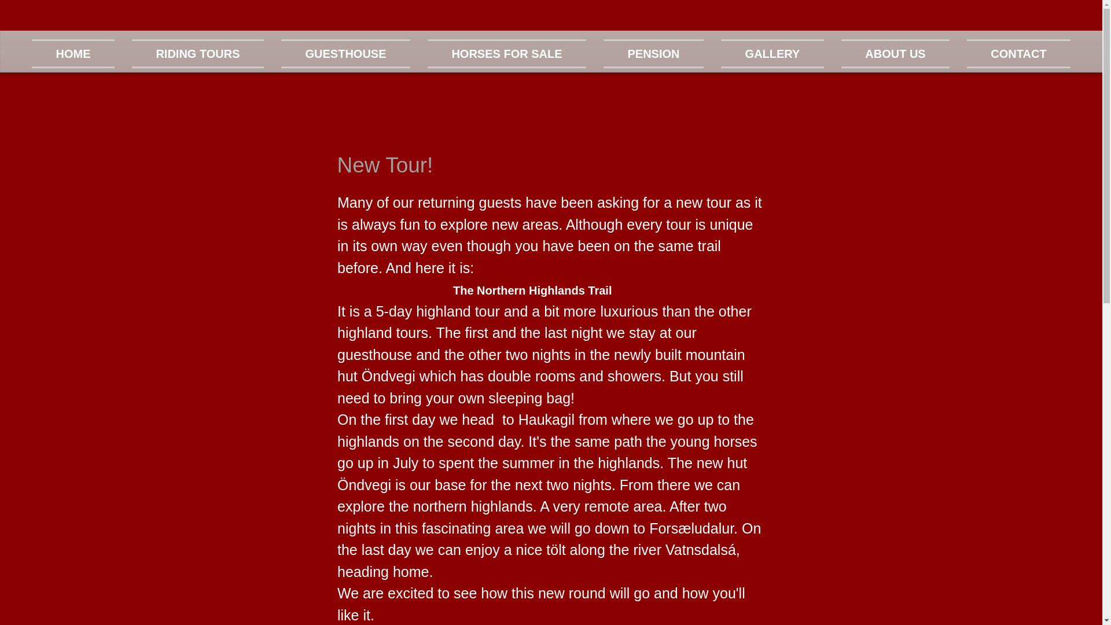  Describe the element at coordinates (345, 53) in the screenshot. I see `GUESTHOUSE` at that location.